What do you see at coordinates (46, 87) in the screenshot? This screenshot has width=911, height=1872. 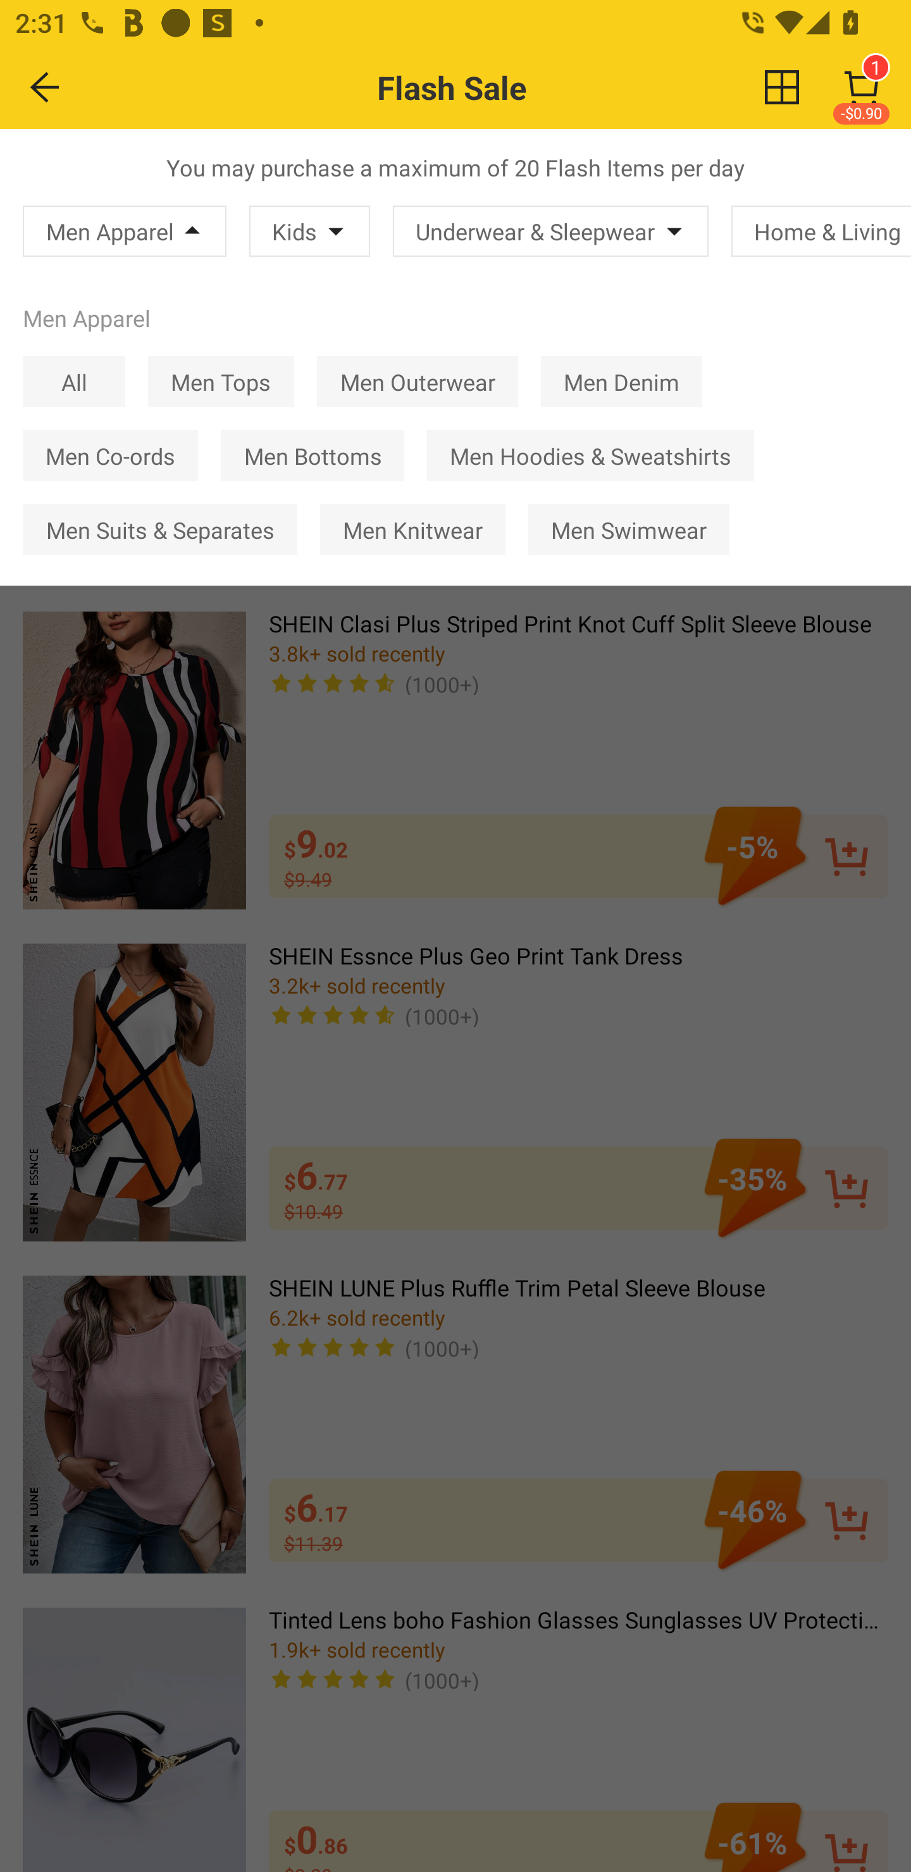 I see `BACK` at bounding box center [46, 87].